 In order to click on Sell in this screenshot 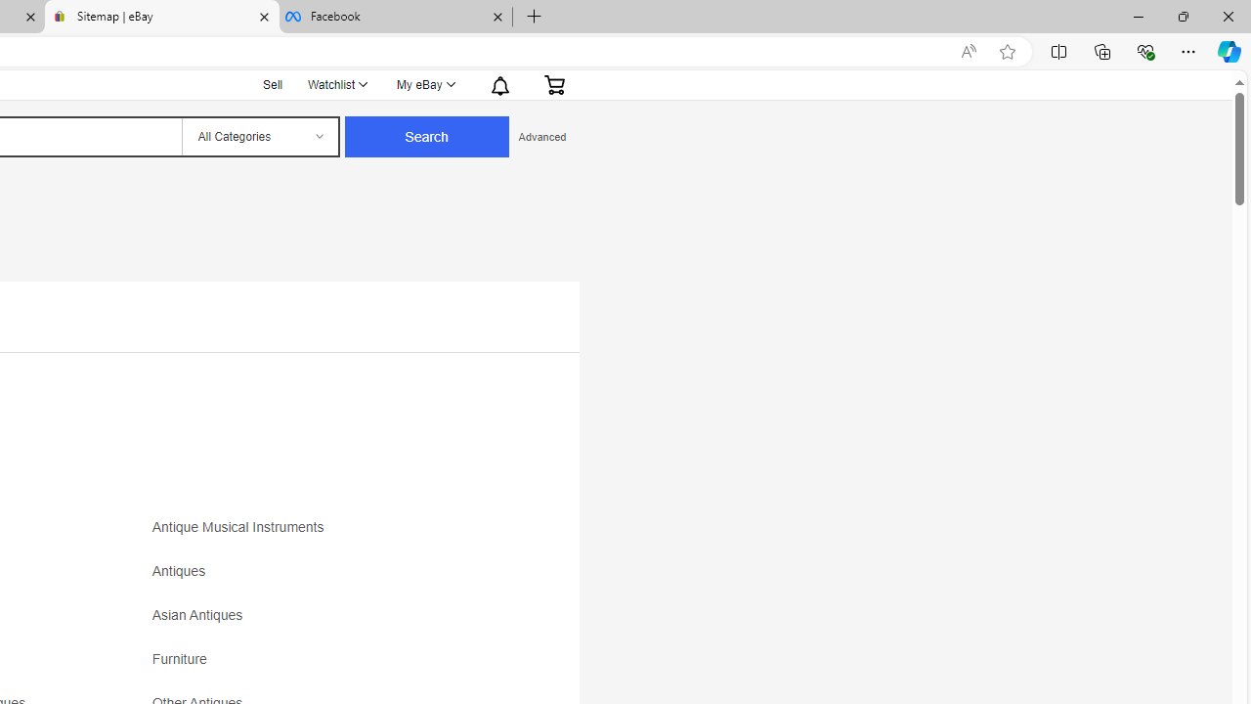, I will do `click(274, 82)`.